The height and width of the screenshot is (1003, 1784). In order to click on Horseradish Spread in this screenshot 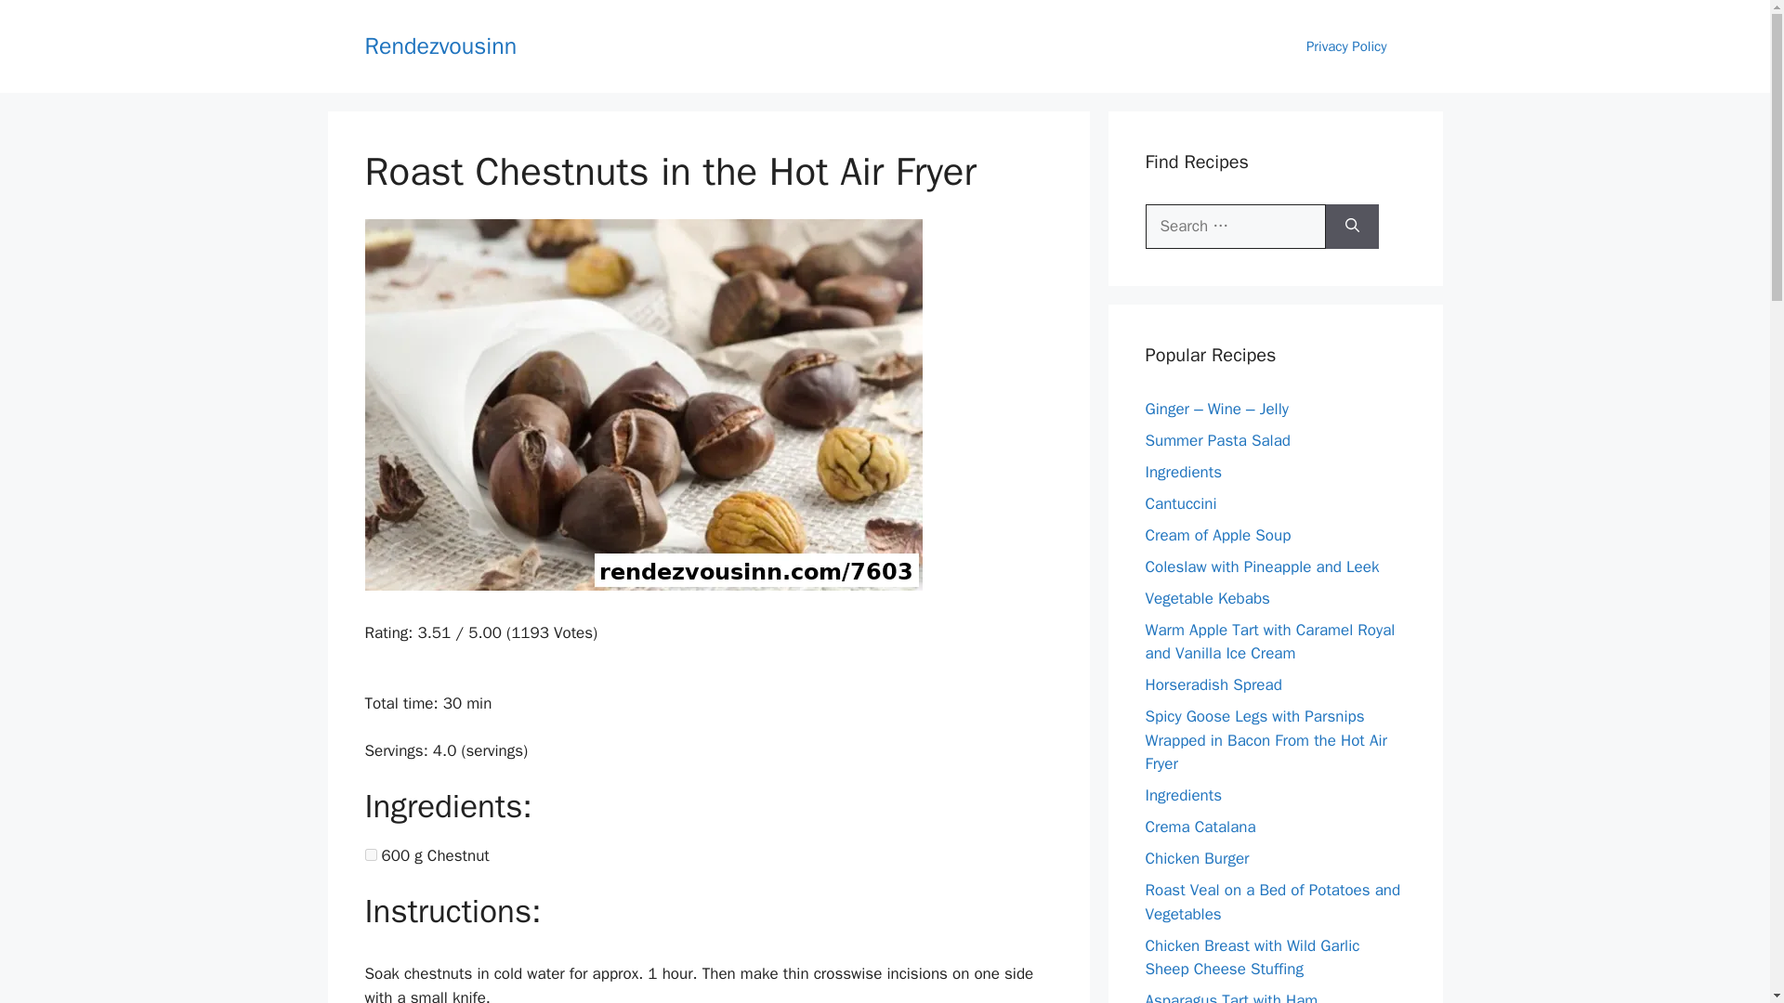, I will do `click(1213, 684)`.